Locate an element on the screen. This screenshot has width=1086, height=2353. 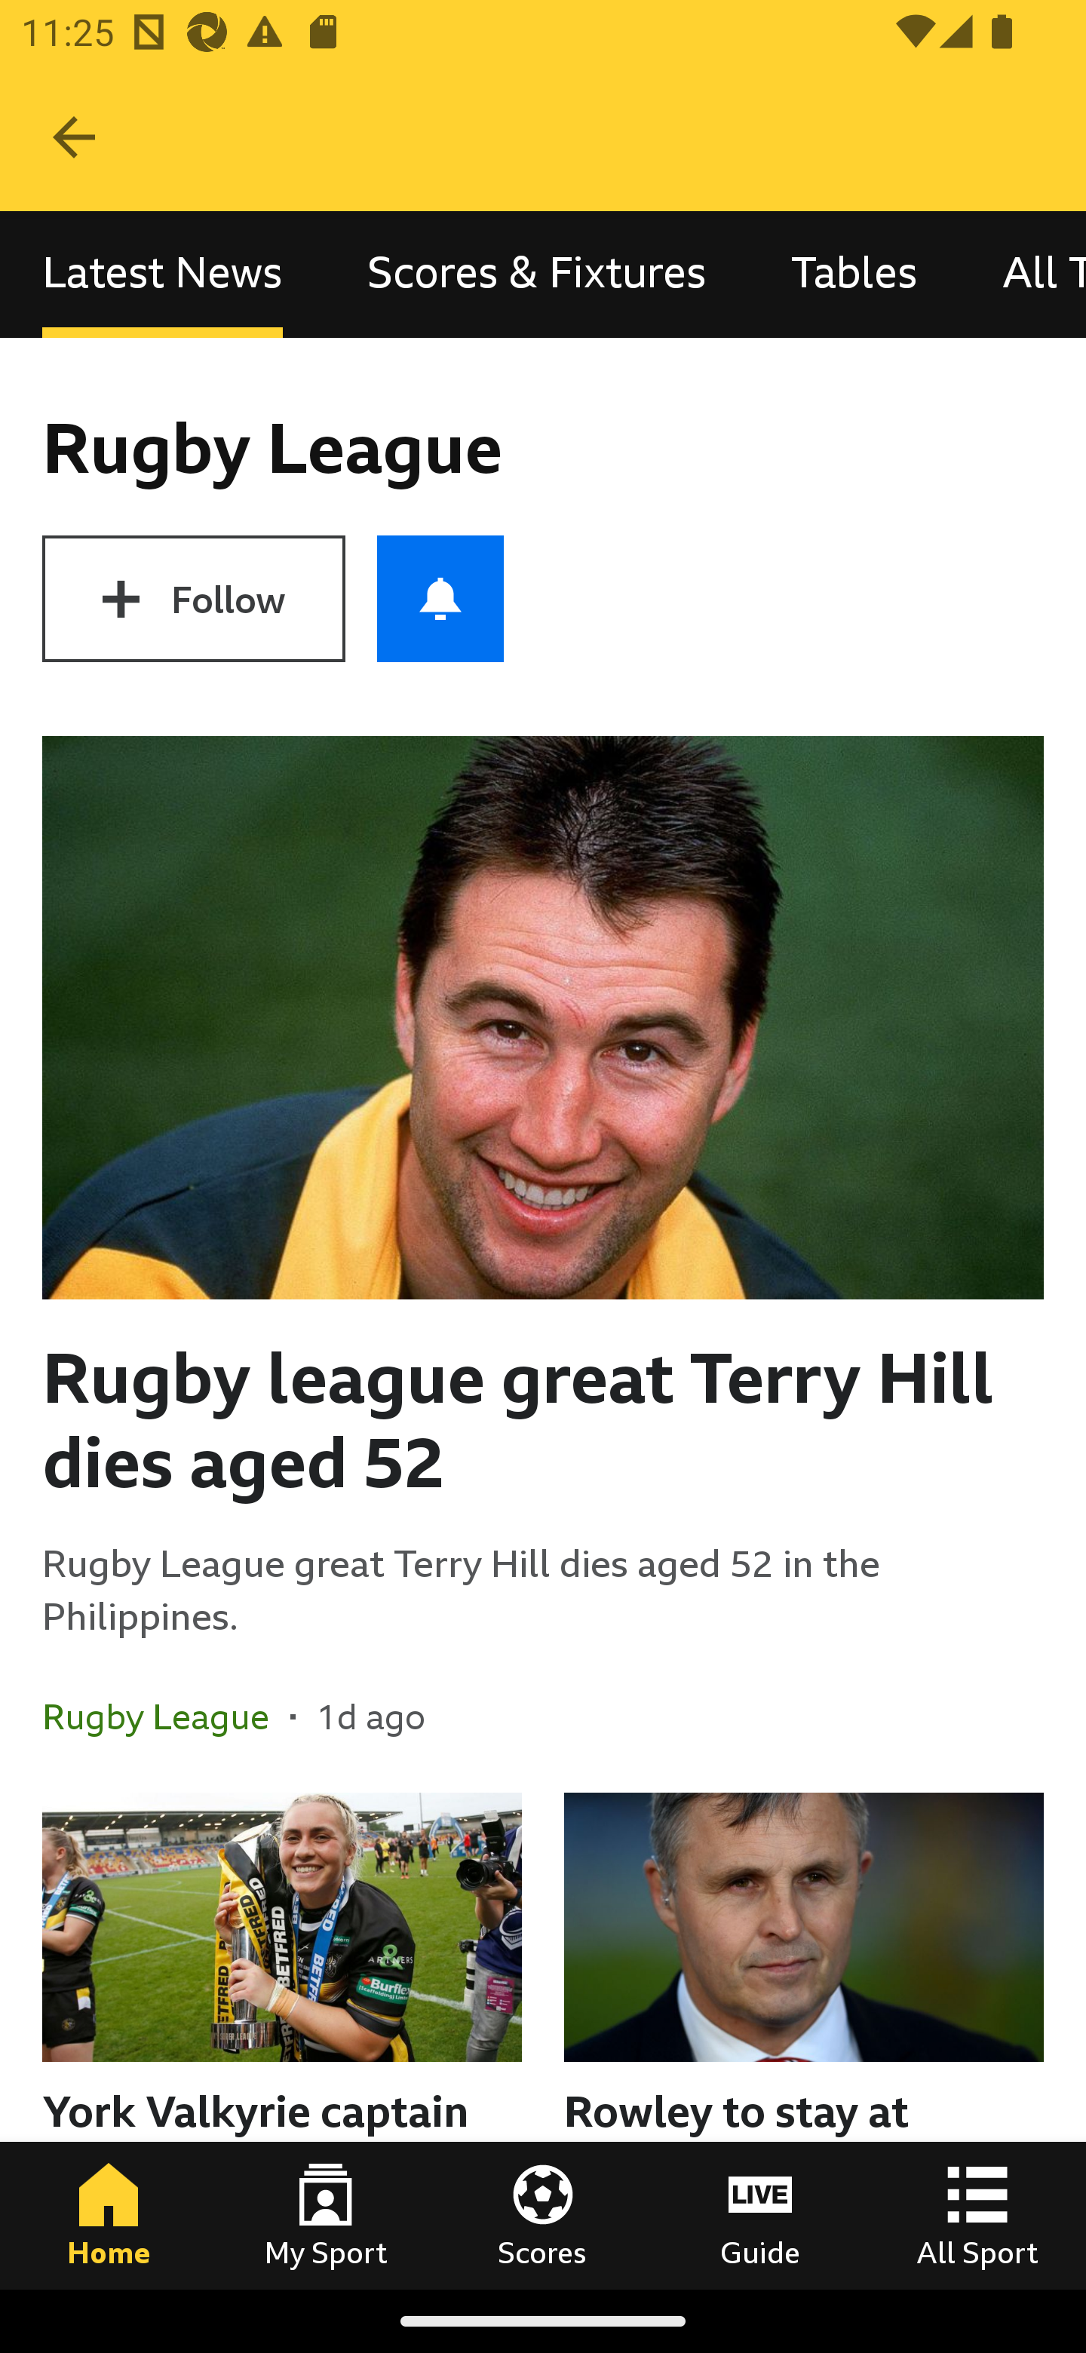
Tables is located at coordinates (854, 275).